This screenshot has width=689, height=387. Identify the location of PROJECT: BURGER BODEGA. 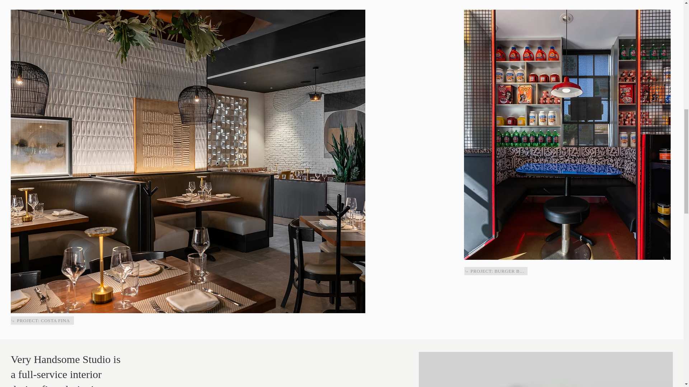
(496, 271).